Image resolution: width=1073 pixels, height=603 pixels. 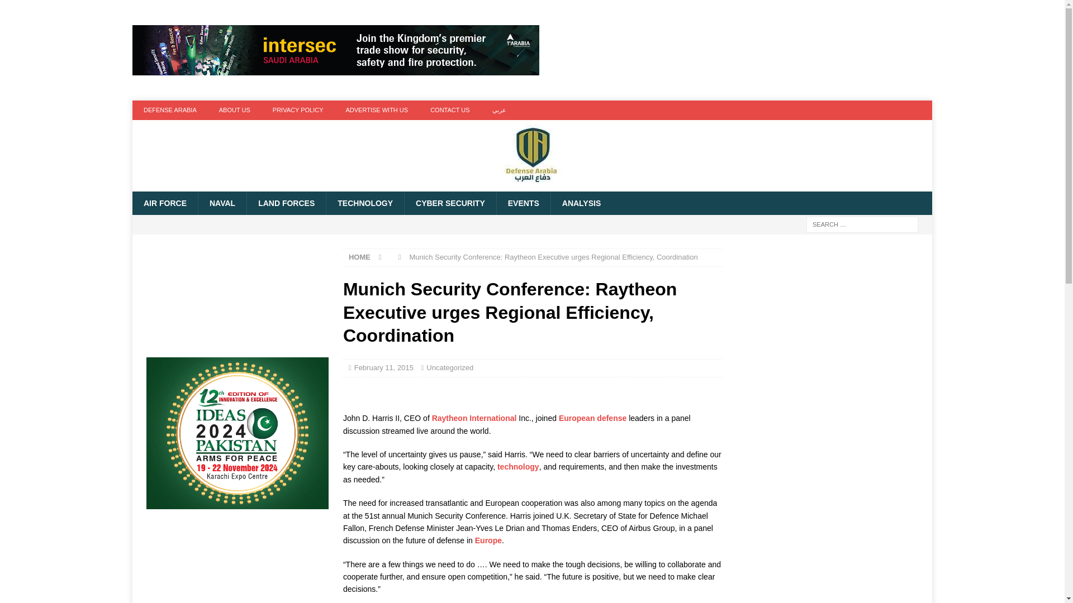 I want to click on technology, so click(x=519, y=467).